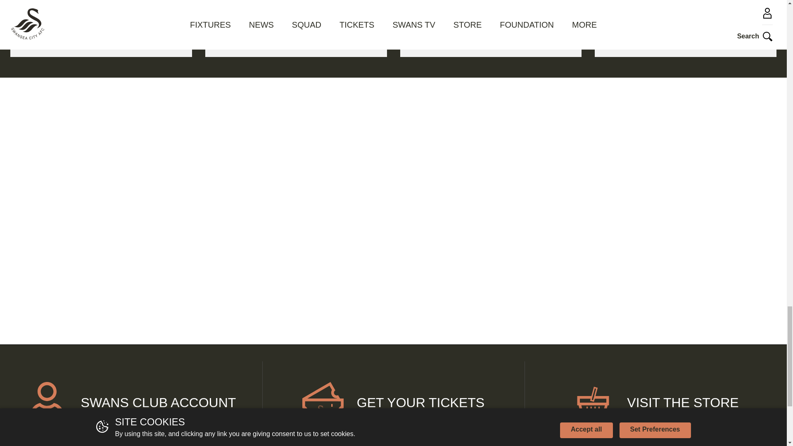 The width and height of the screenshot is (793, 446). I want to click on 3rd party ad content, so click(591, 135).